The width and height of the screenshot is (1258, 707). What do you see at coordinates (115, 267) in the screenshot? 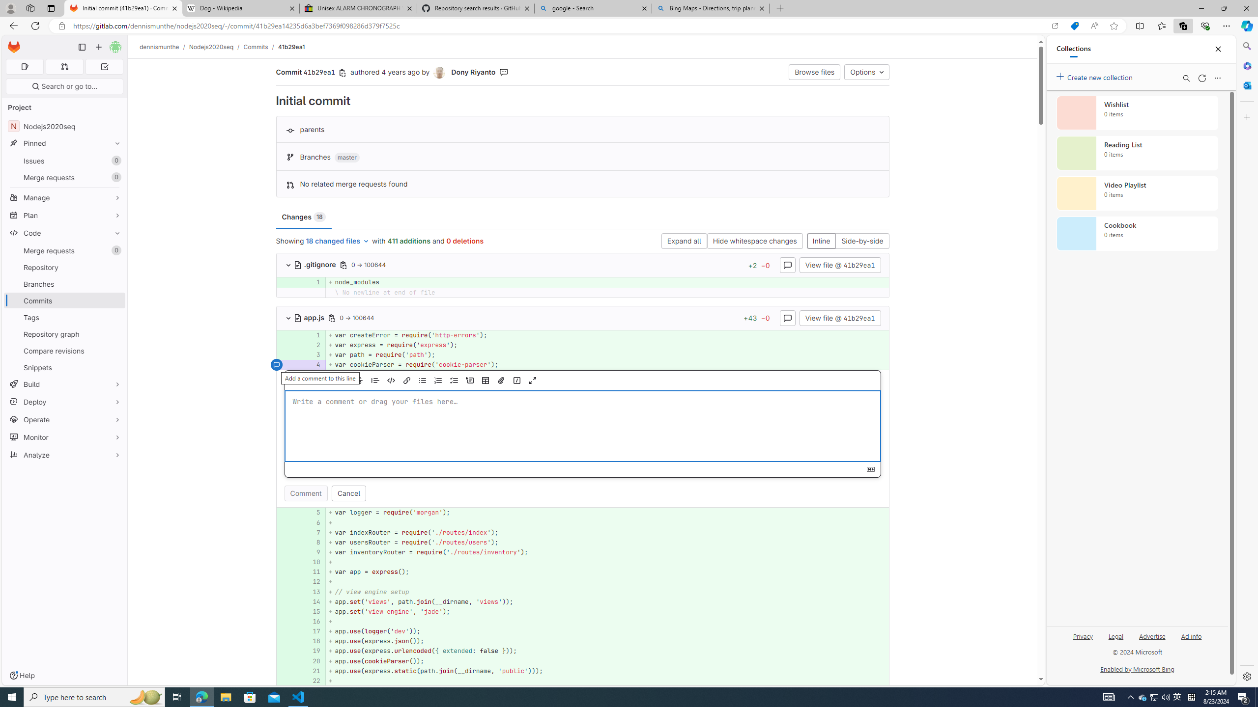
I see `Pin Repository` at bounding box center [115, 267].